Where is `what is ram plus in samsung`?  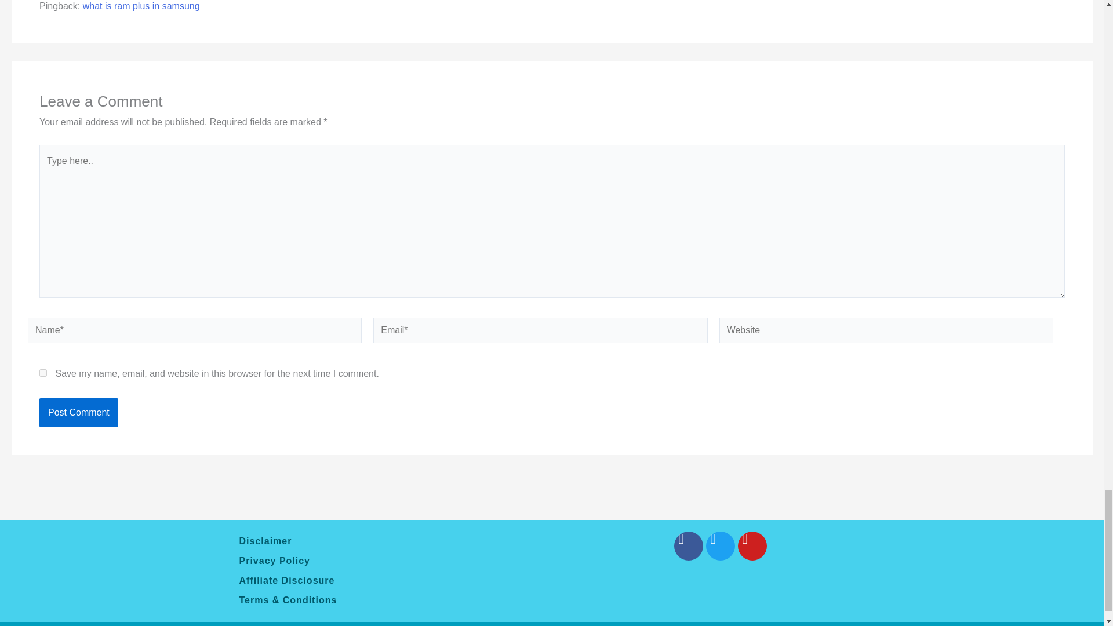 what is ram plus in samsung is located at coordinates (141, 6).